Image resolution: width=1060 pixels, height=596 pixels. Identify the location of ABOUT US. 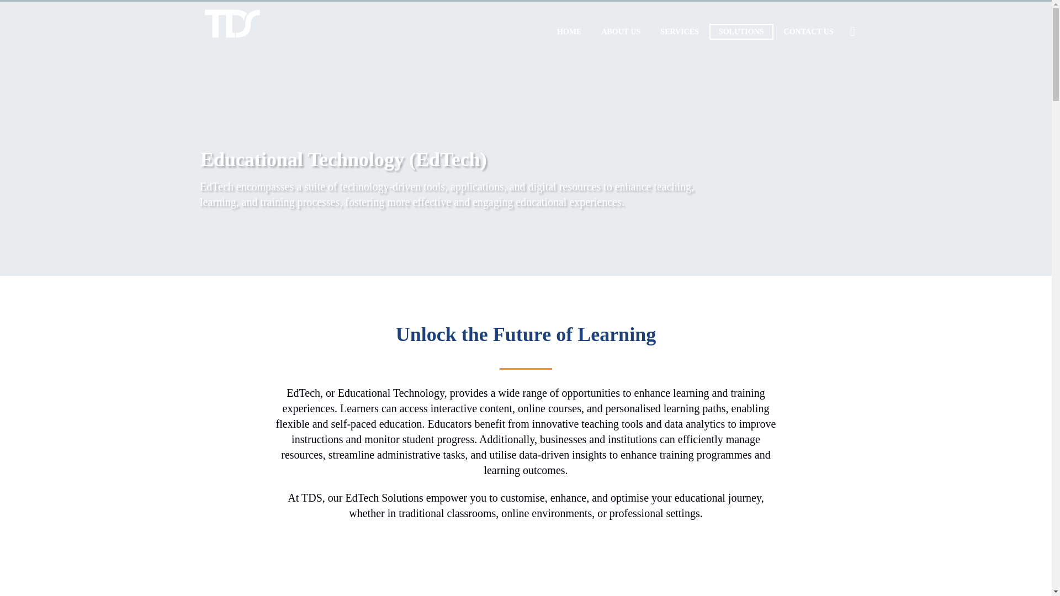
(621, 32).